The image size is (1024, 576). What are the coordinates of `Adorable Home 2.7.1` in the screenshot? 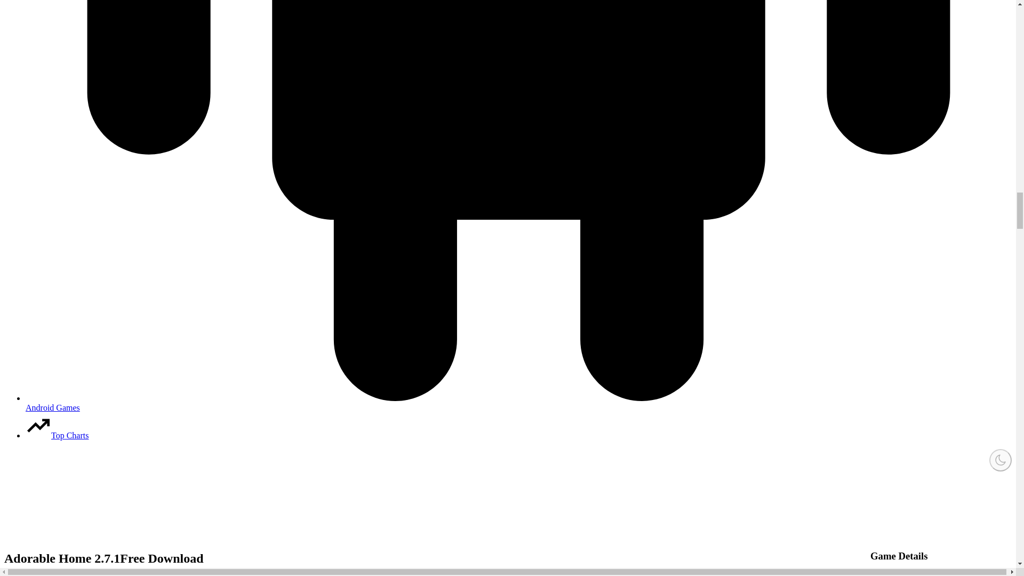 It's located at (425, 558).